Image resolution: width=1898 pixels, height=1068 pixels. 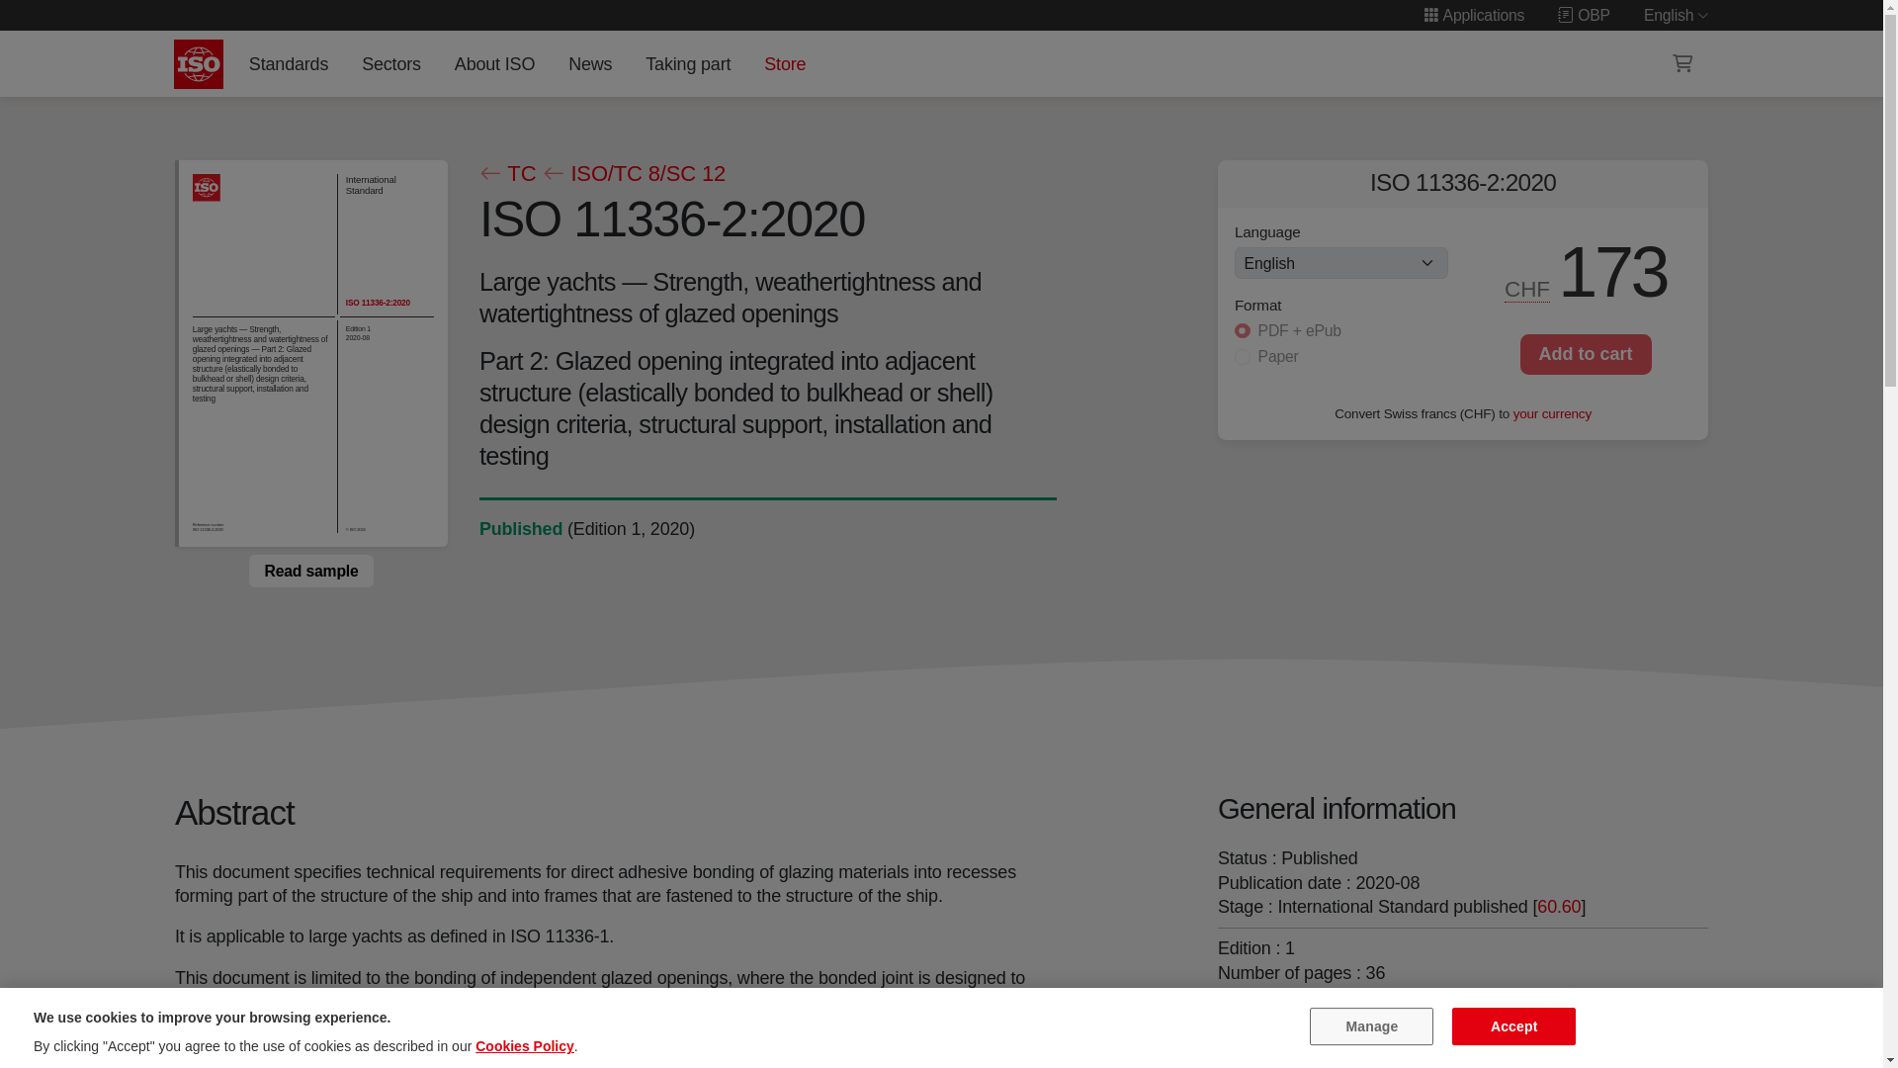 I want to click on Read sample, so click(x=310, y=571).